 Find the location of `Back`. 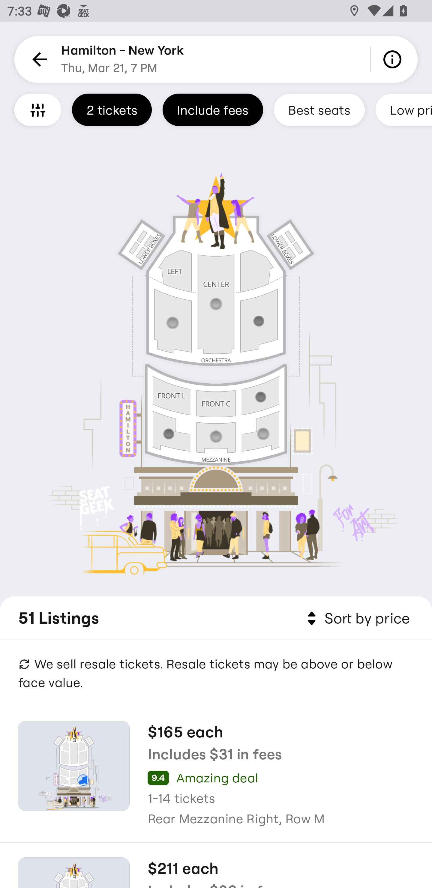

Back is located at coordinates (38, 59).